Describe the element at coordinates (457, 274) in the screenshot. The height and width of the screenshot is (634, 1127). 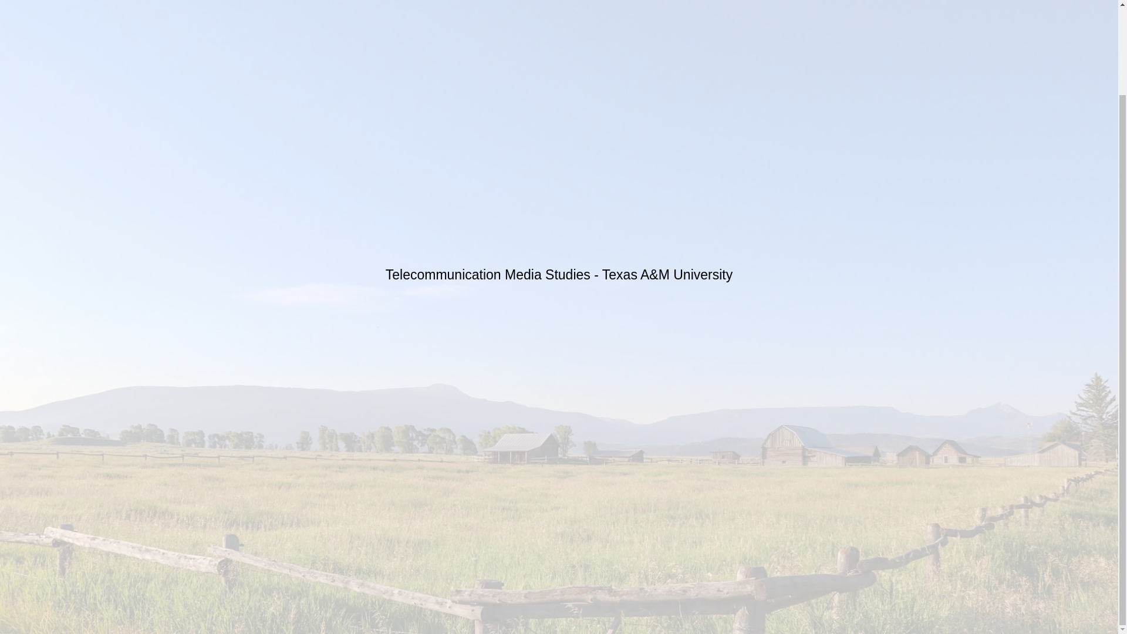
I see `communication ` at that location.